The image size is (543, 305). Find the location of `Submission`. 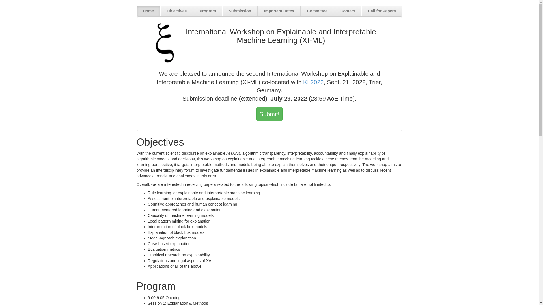

Submission is located at coordinates (240, 11).